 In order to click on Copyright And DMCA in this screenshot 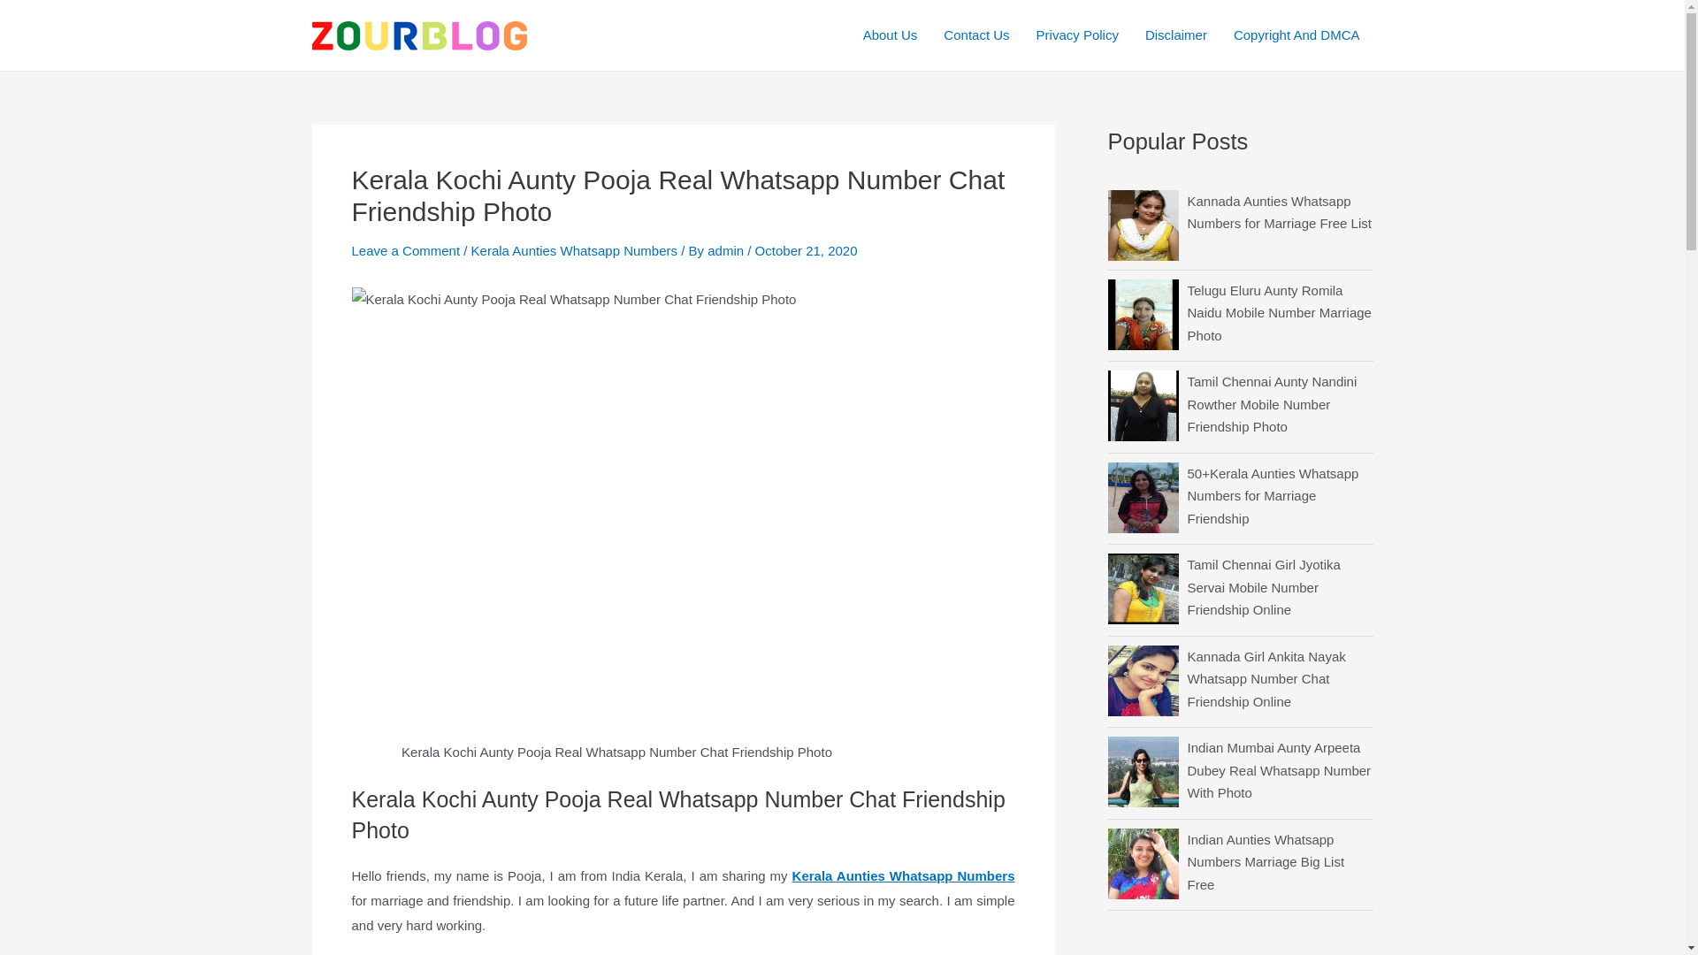, I will do `click(1296, 35)`.